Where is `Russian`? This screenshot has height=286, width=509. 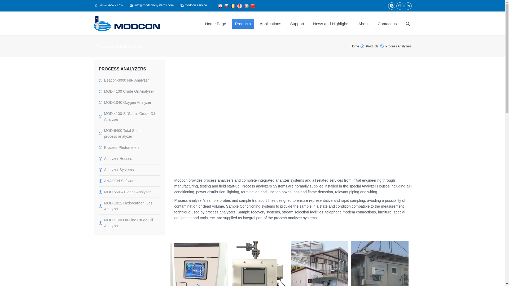
Russian is located at coordinates (226, 6).